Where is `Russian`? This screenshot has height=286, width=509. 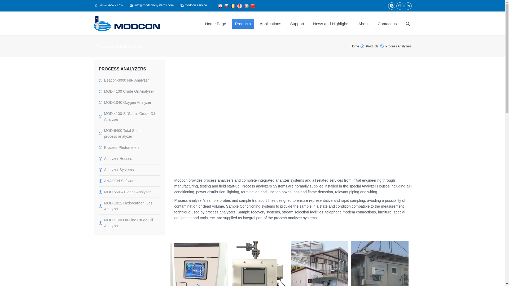
Russian is located at coordinates (226, 6).